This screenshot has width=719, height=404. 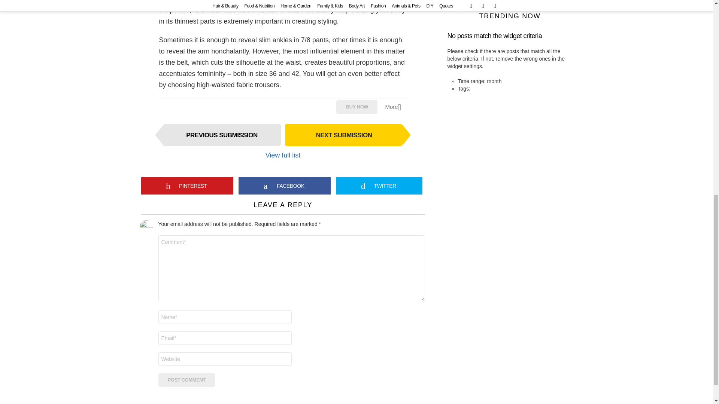 I want to click on PREVIOUS SUBMISSION, so click(x=222, y=135).